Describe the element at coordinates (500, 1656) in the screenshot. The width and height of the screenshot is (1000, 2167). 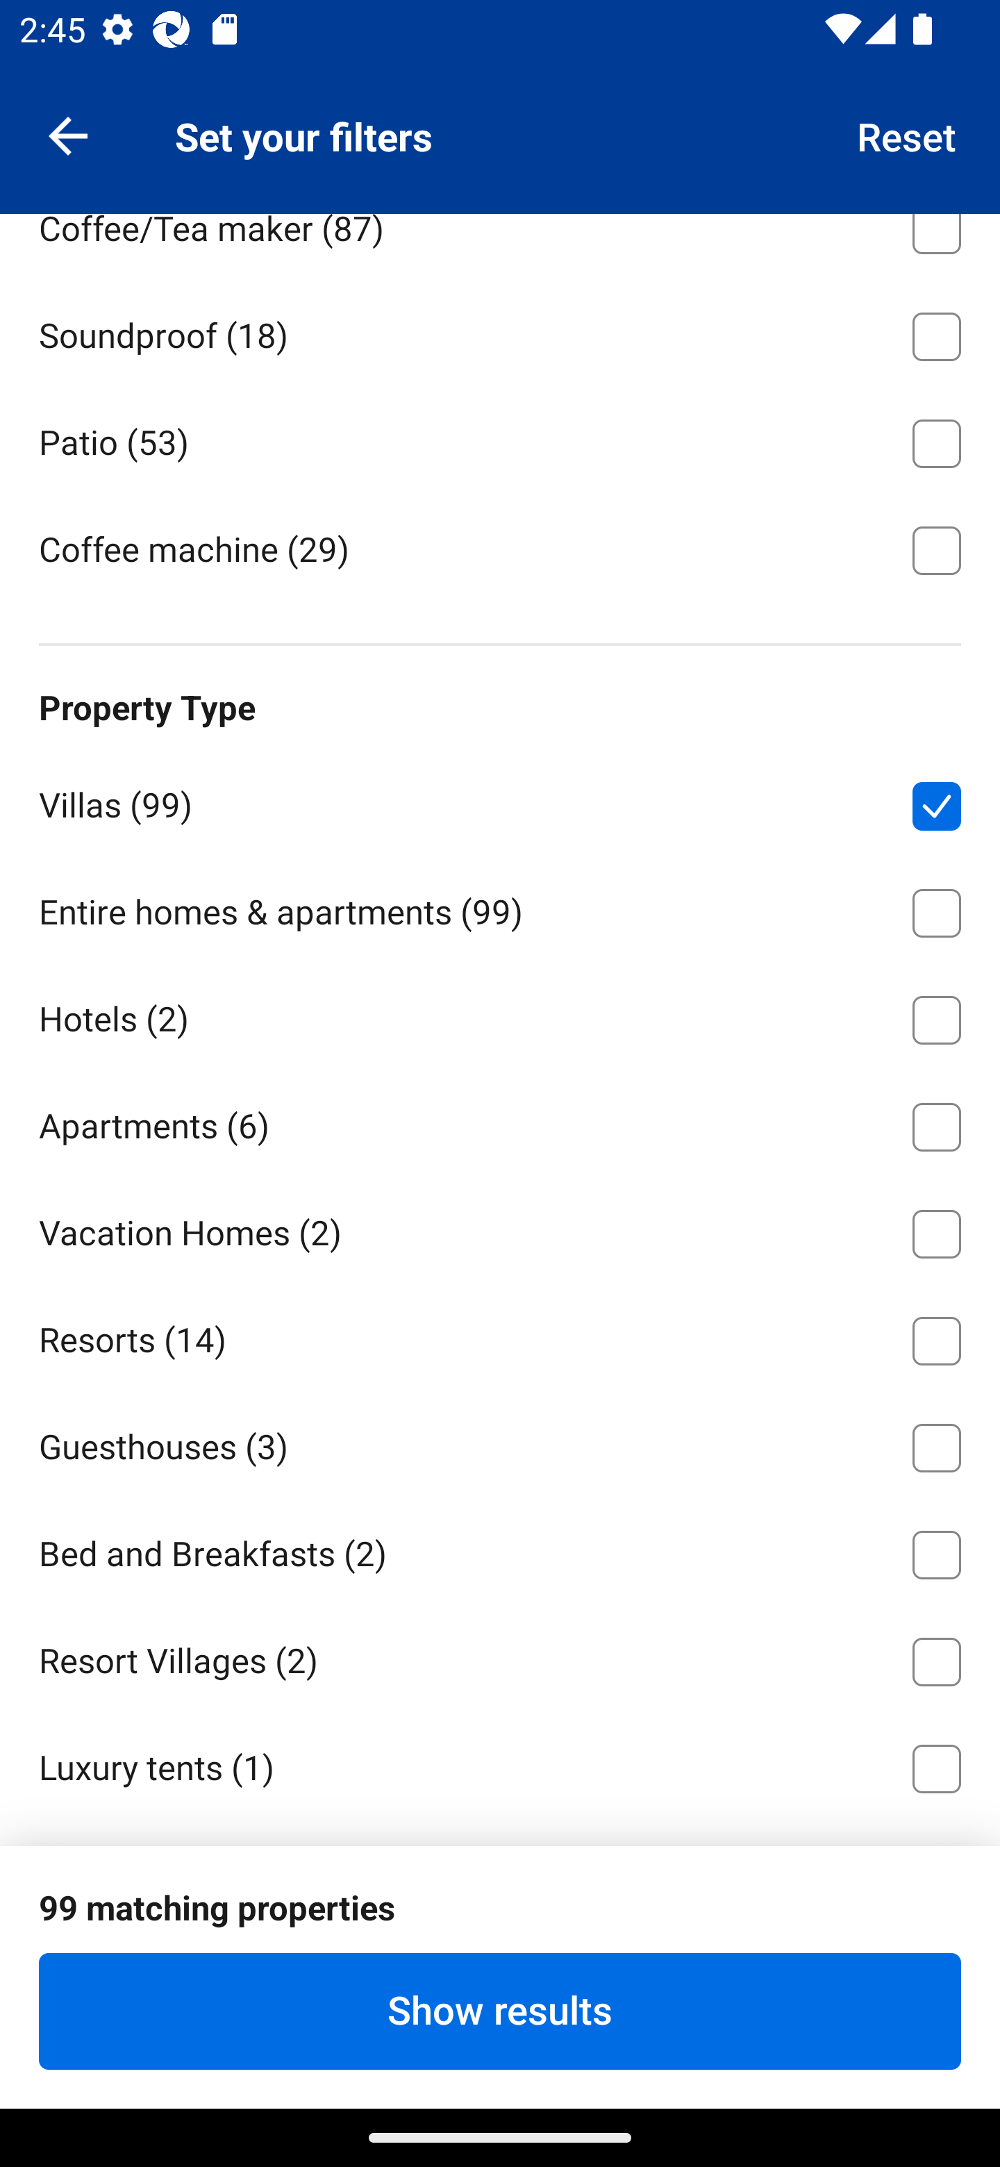
I see `Resort Villages ⁦(2)` at that location.